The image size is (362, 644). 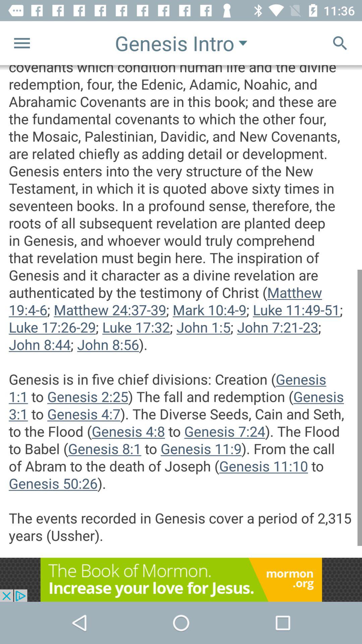 What do you see at coordinates (22, 43) in the screenshot?
I see `menu` at bounding box center [22, 43].